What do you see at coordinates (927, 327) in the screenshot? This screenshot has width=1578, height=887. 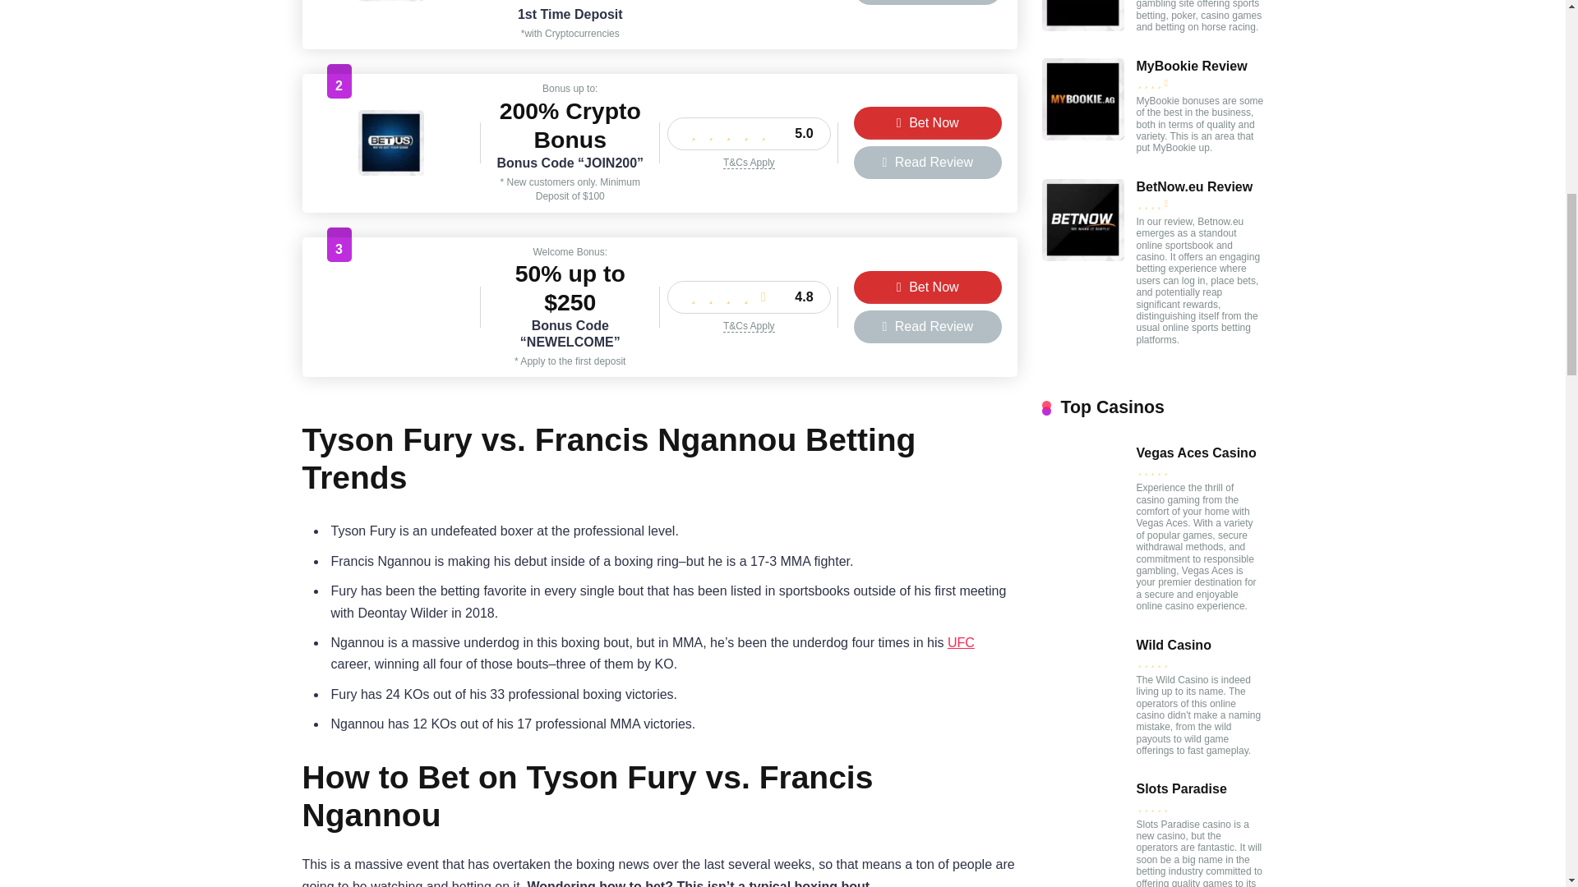 I see `Read Review` at bounding box center [927, 327].